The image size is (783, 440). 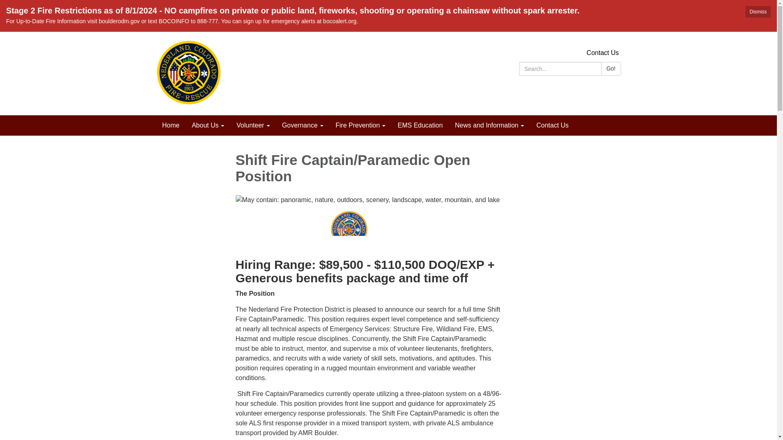 I want to click on Go!, so click(x=611, y=68).